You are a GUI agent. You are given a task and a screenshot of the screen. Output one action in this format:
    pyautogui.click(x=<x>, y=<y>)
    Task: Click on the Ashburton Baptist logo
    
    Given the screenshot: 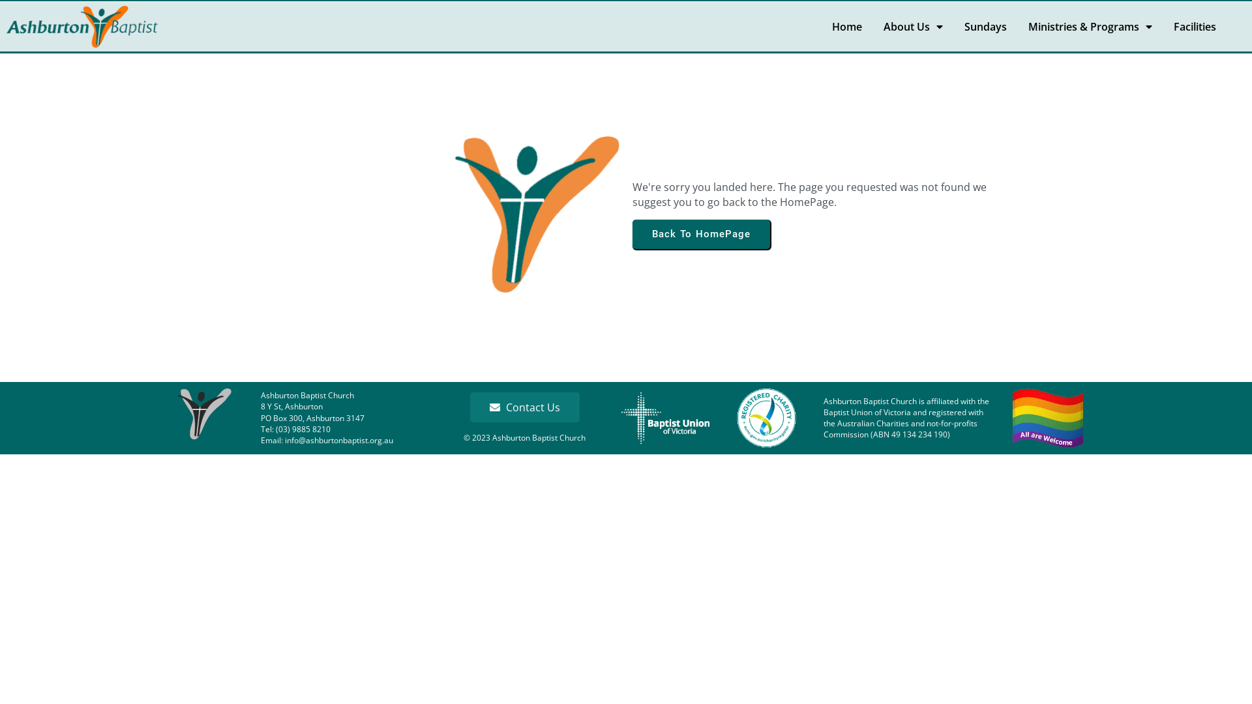 What is the action you would take?
    pyautogui.click(x=82, y=27)
    